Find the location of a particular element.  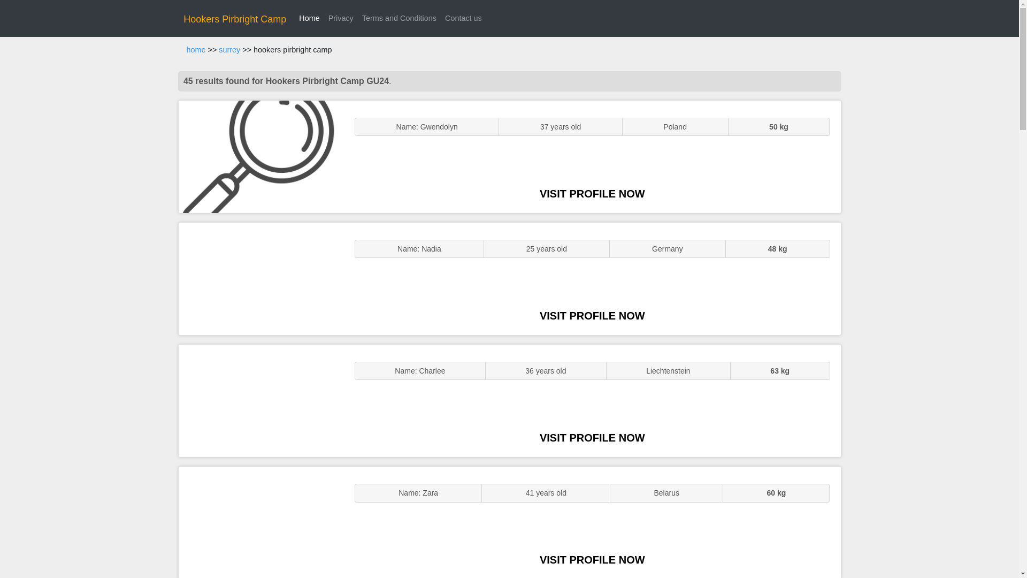

Hookers Pirbright Camp is located at coordinates (235, 19).